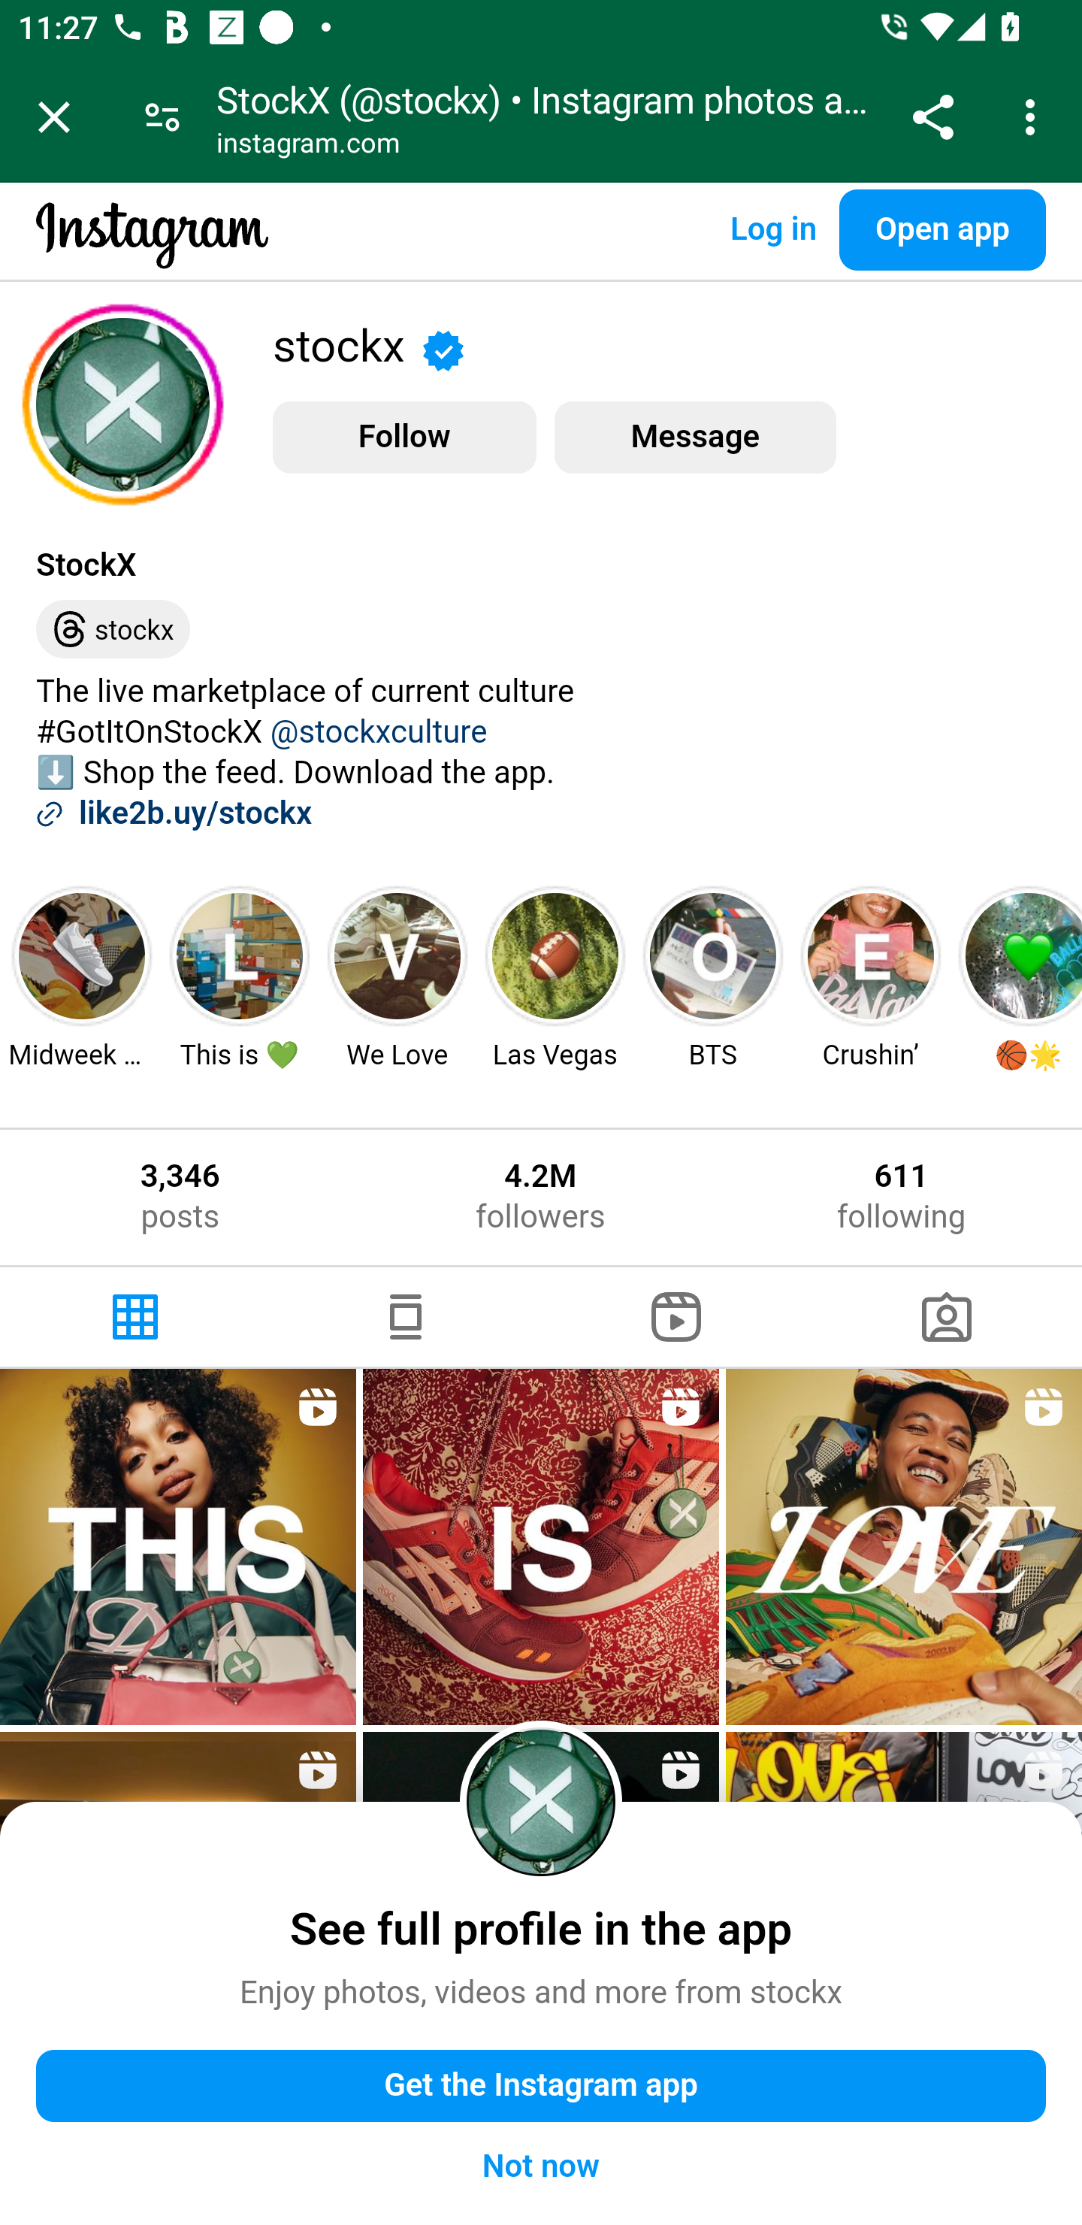  What do you see at coordinates (196, 814) in the screenshot?
I see `like2b.uy/stockx` at bounding box center [196, 814].